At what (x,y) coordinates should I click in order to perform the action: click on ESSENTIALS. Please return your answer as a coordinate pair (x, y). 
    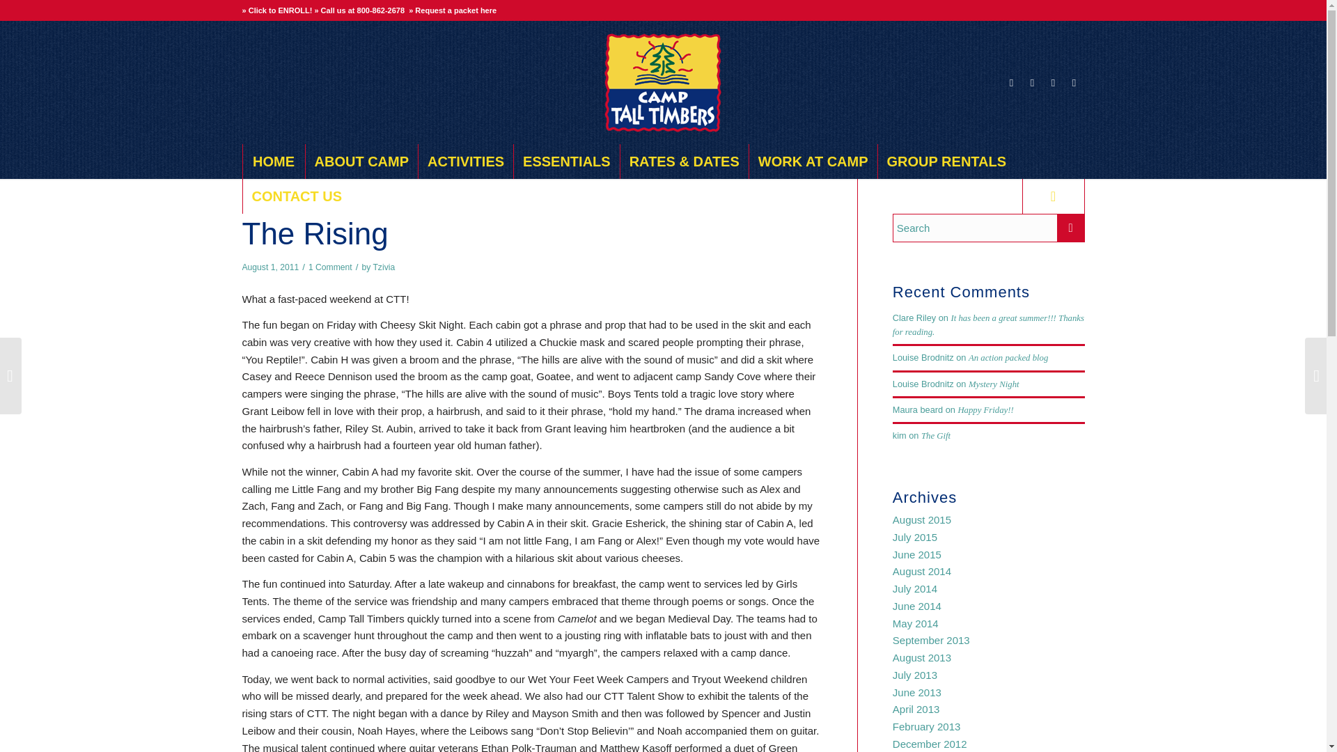
    Looking at the image, I should click on (567, 162).